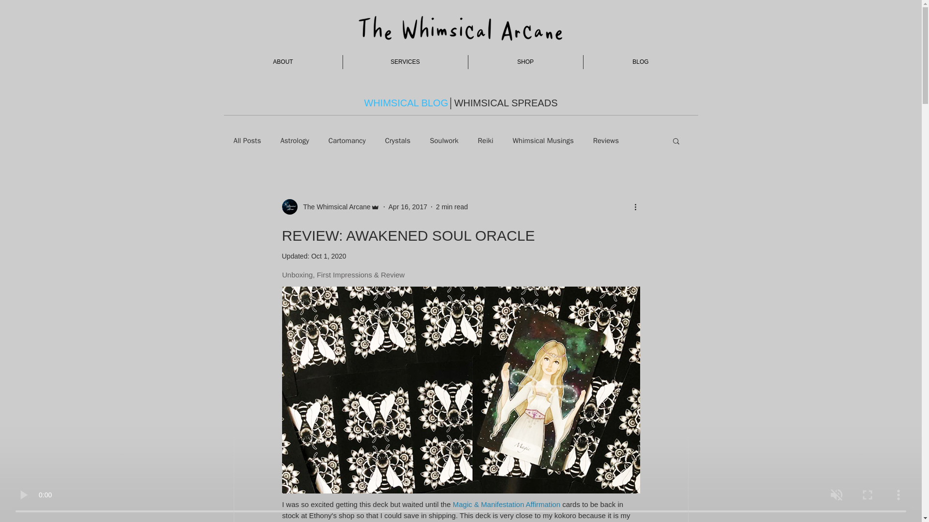 This screenshot has width=929, height=522. Describe the element at coordinates (294, 141) in the screenshot. I see `Astrology` at that location.